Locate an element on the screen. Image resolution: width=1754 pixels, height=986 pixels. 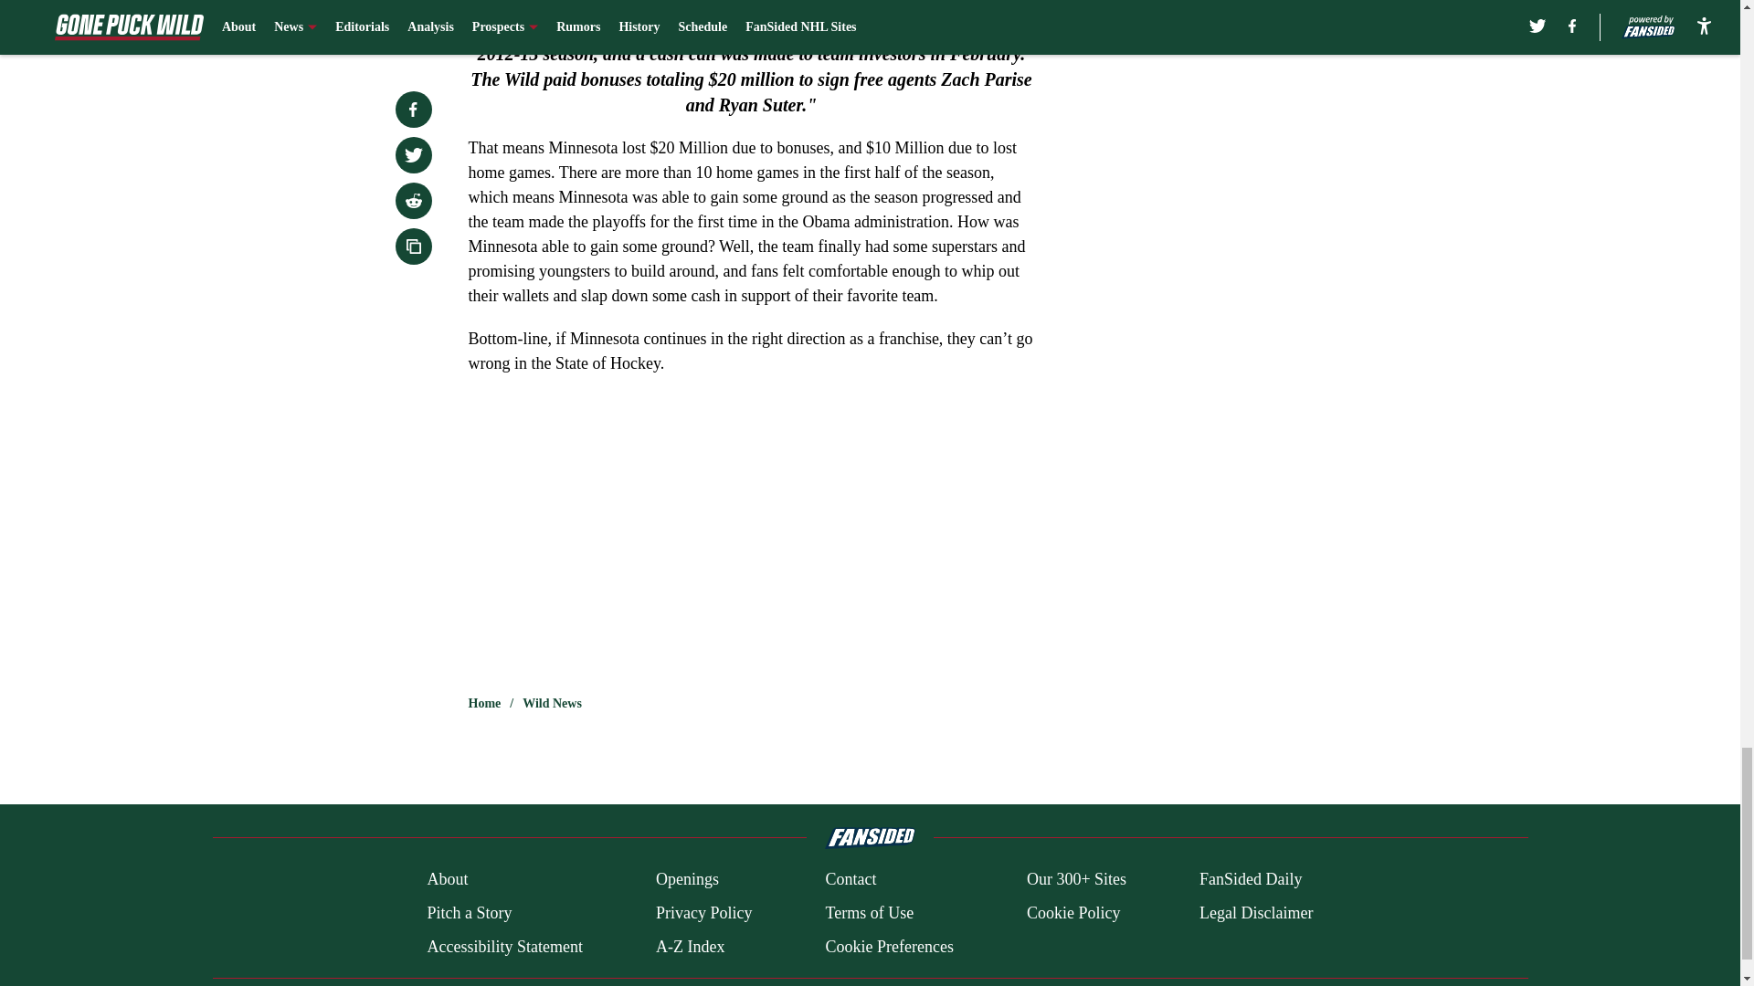
Openings is located at coordinates (687, 880).